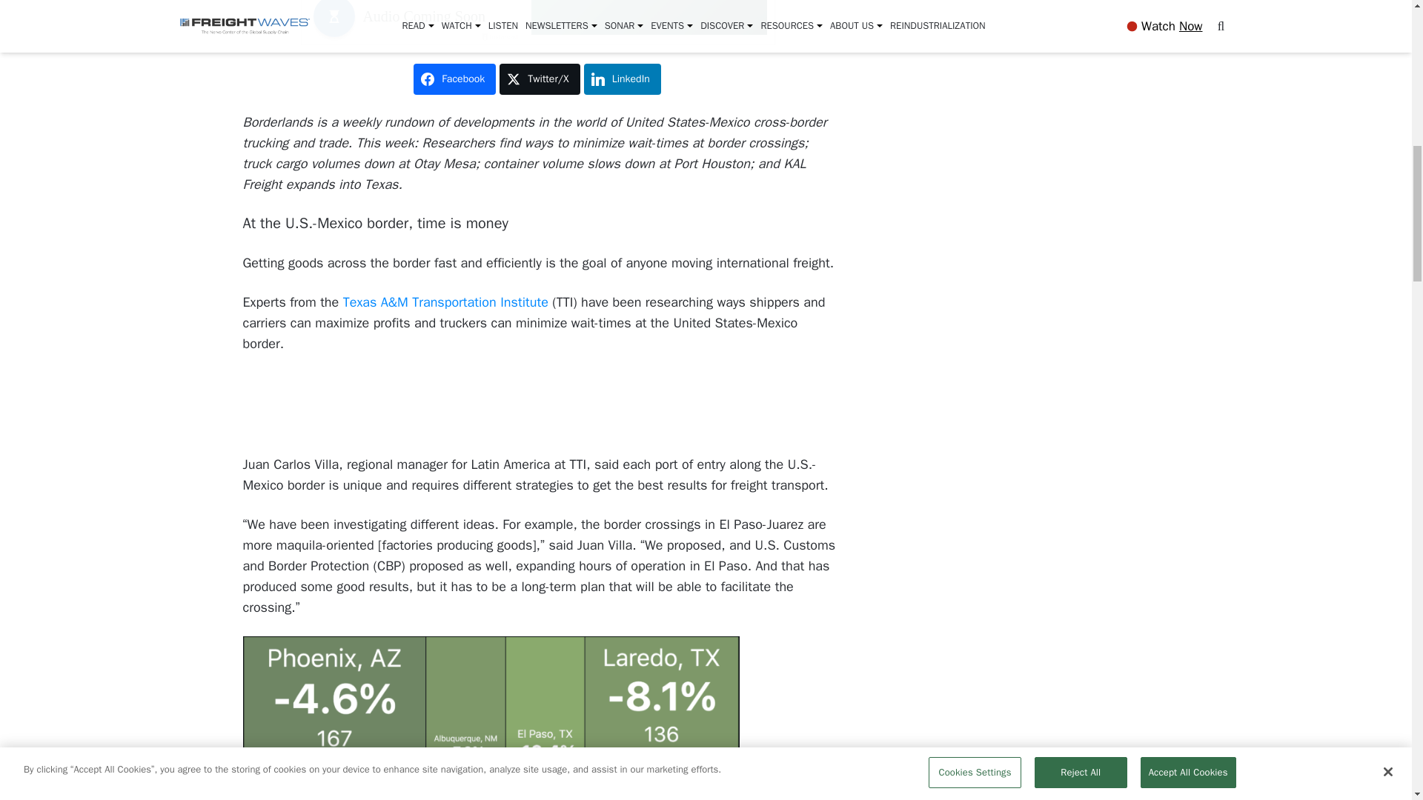 The height and width of the screenshot is (800, 1423). I want to click on 3rd party ad content, so click(1082, 561).